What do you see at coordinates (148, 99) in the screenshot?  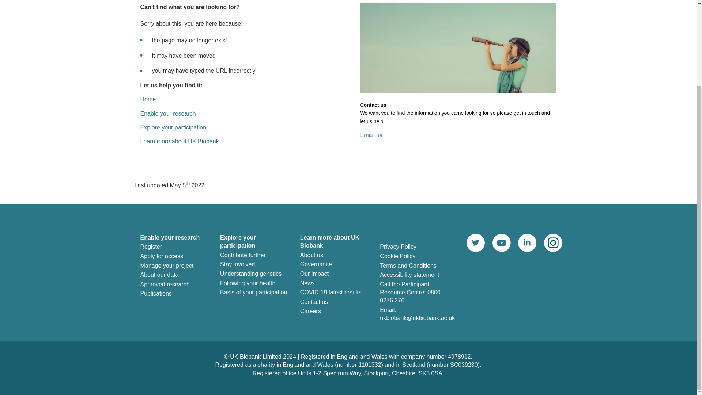 I see `UK Biobank` at bounding box center [148, 99].